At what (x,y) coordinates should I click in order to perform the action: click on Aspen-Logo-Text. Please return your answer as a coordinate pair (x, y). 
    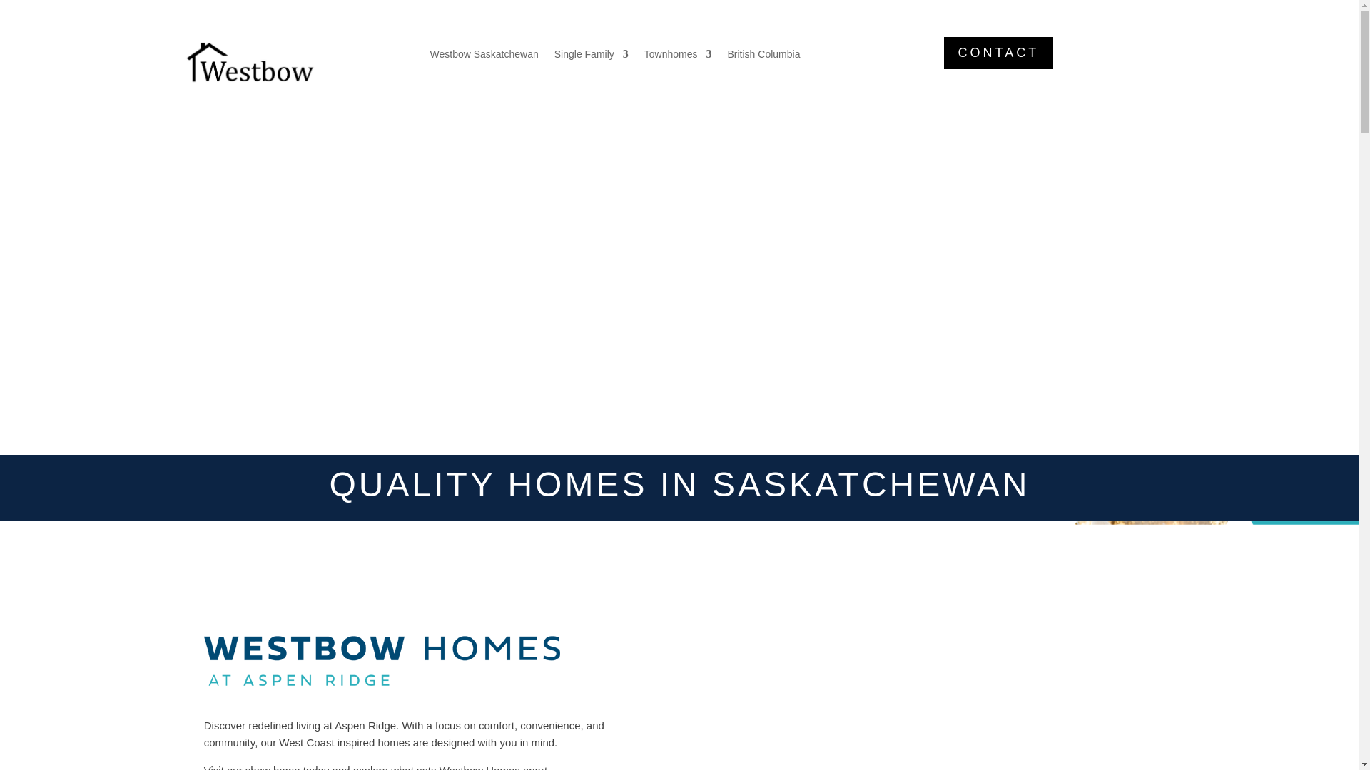
    Looking at the image, I should click on (382, 660).